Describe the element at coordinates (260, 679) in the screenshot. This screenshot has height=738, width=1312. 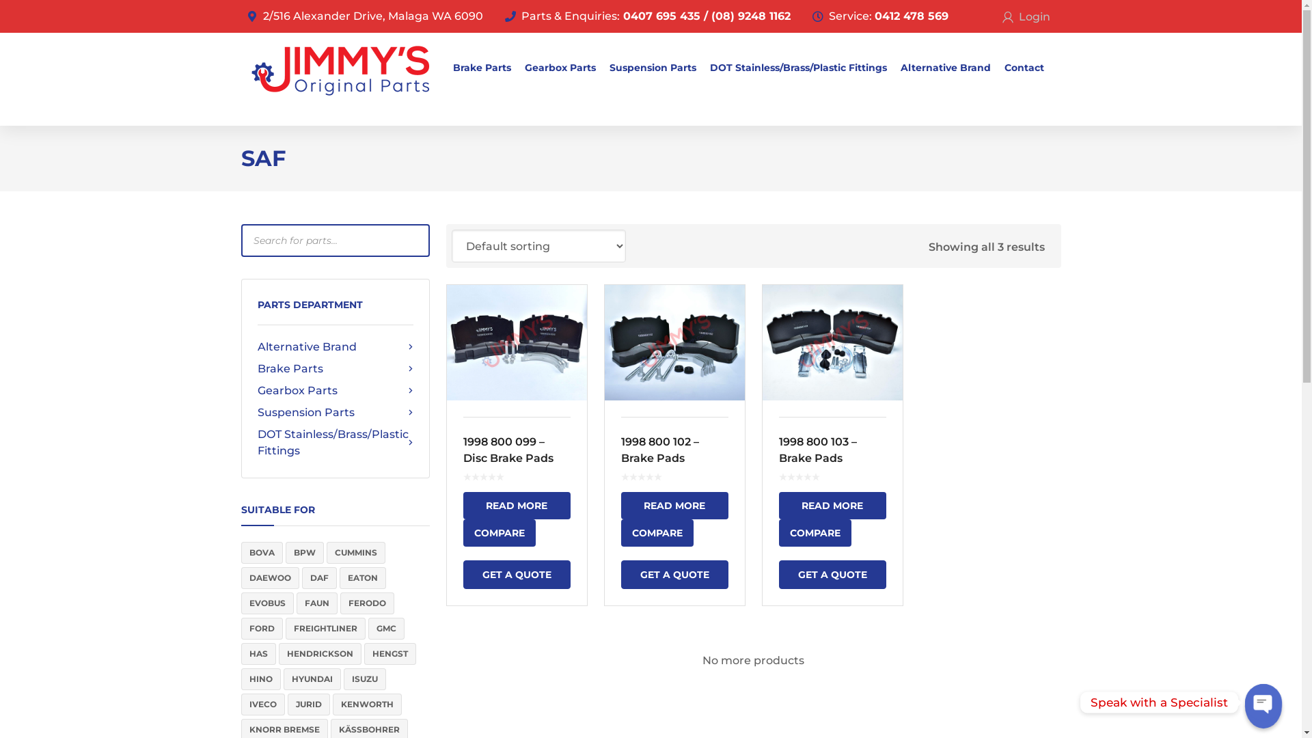
I see `HINO` at that location.